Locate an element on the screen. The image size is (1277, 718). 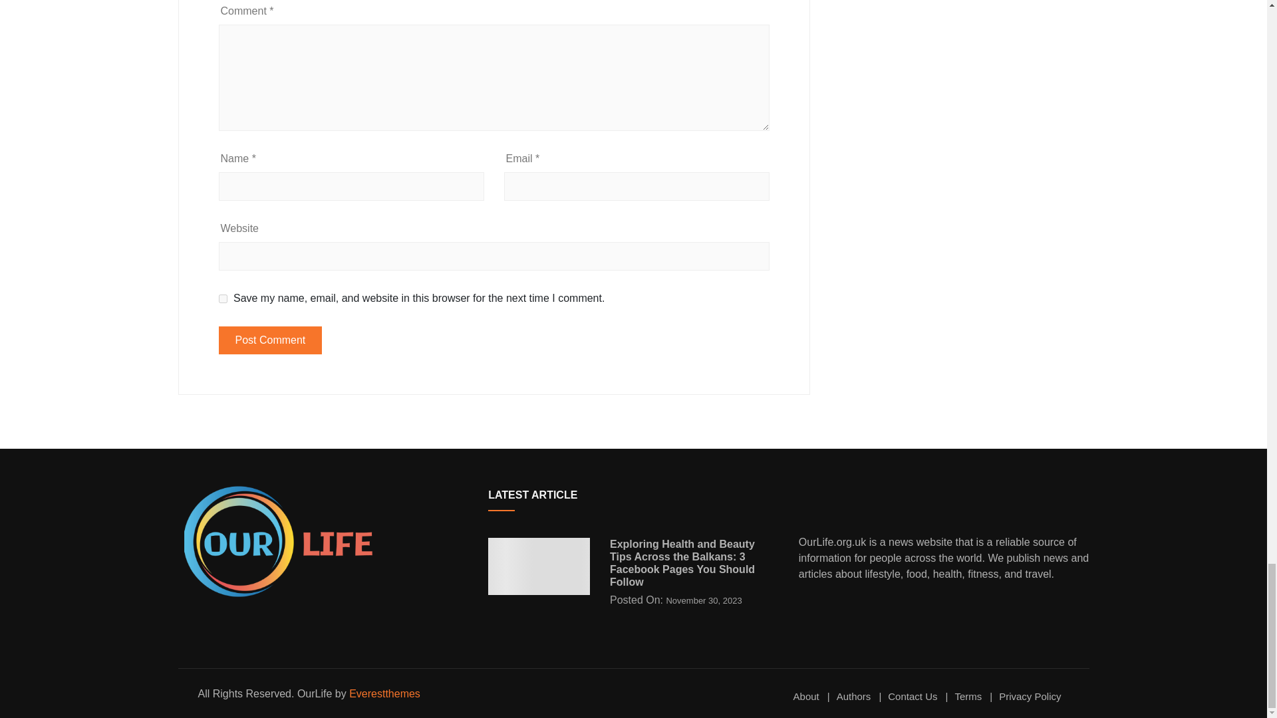
Post Comment is located at coordinates (270, 340).